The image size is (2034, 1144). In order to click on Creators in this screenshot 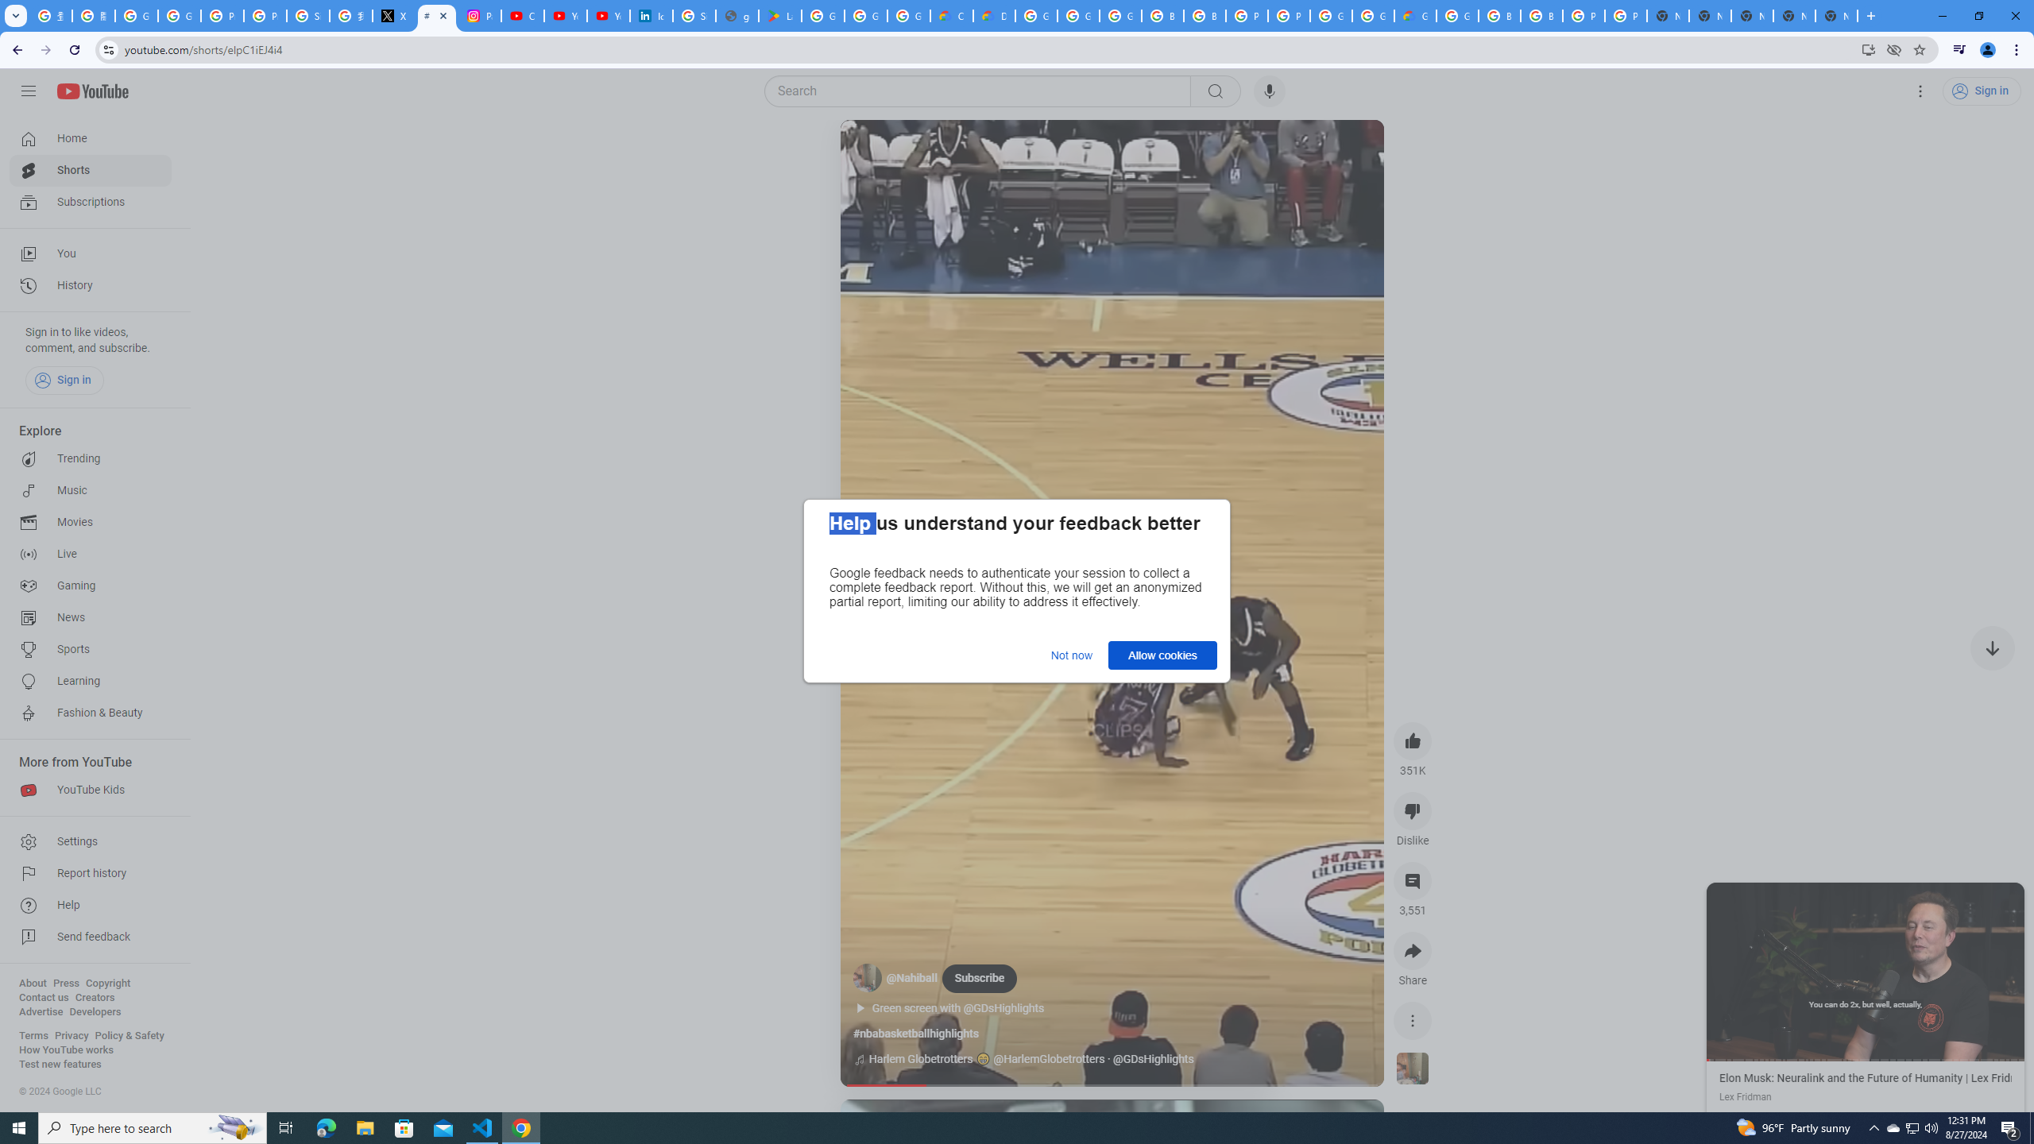, I will do `click(95, 998)`.